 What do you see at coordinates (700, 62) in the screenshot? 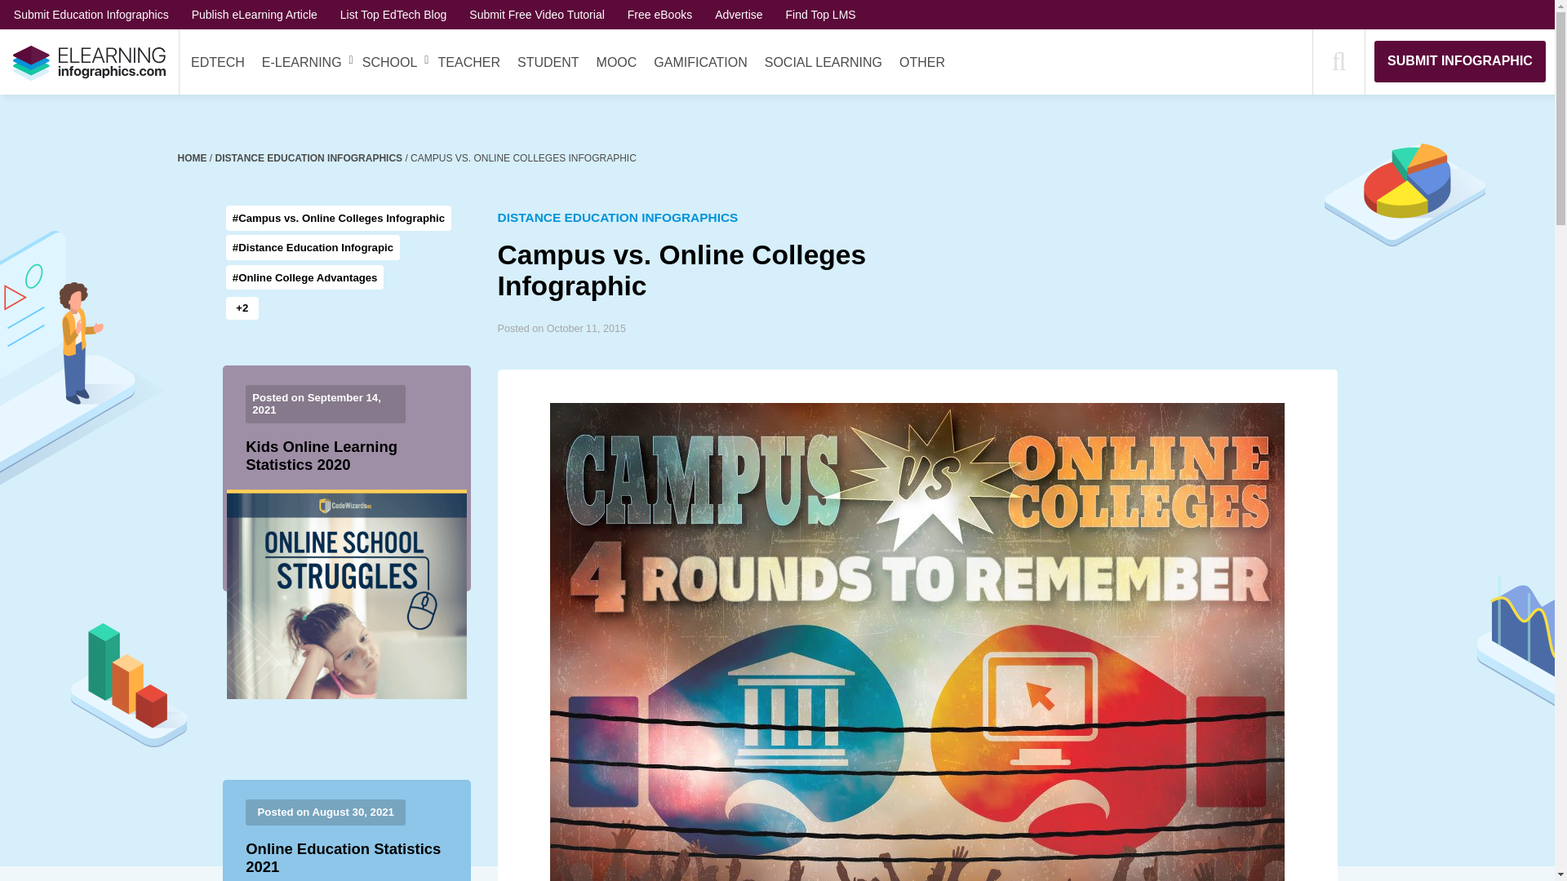
I see `Gamification Infographics` at bounding box center [700, 62].